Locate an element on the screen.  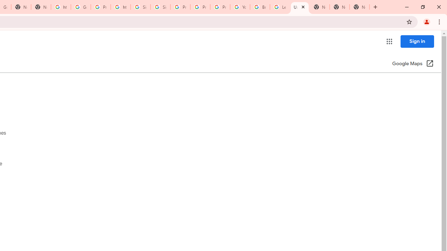
Privacy Help Center - Policies Help is located at coordinates (180, 7).